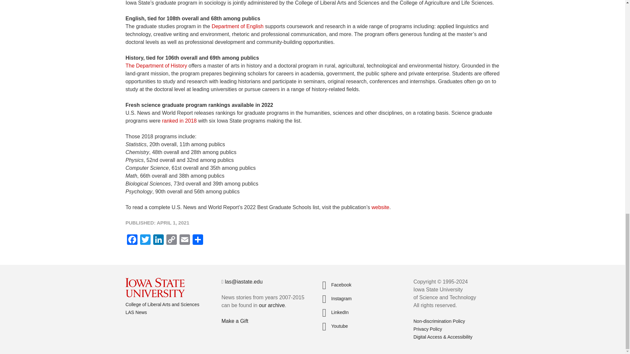 The height and width of the screenshot is (354, 630). I want to click on Facebook, so click(132, 240).